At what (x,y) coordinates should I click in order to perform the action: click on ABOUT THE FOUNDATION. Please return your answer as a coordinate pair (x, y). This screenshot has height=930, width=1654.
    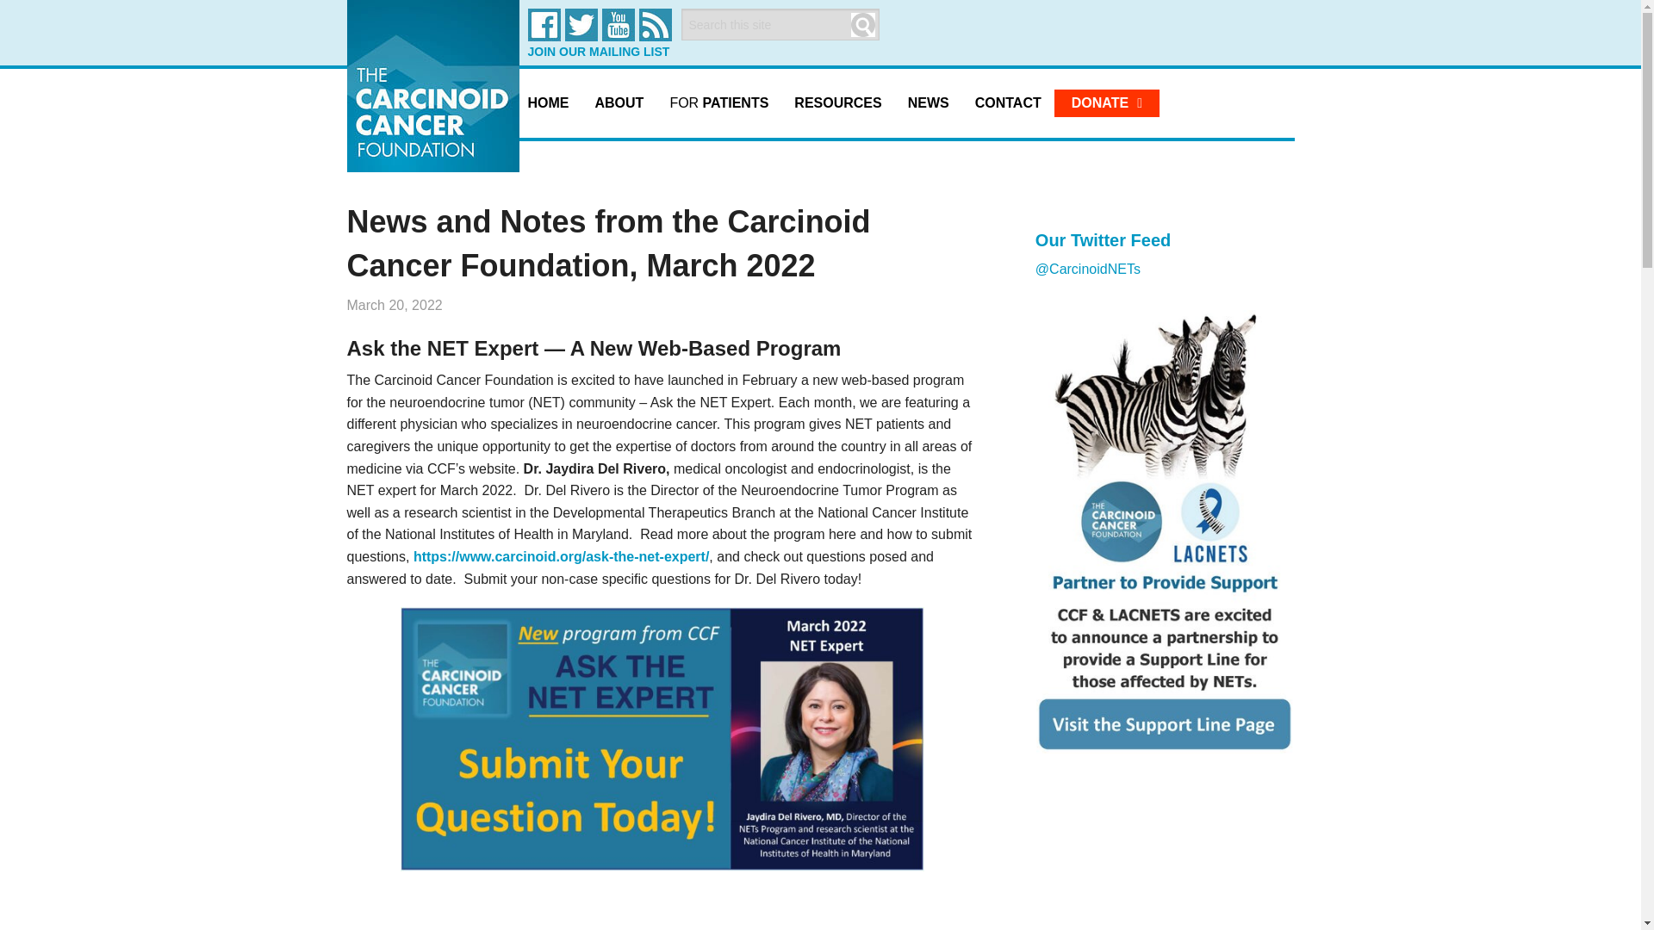
    Looking at the image, I should click on (617, 158).